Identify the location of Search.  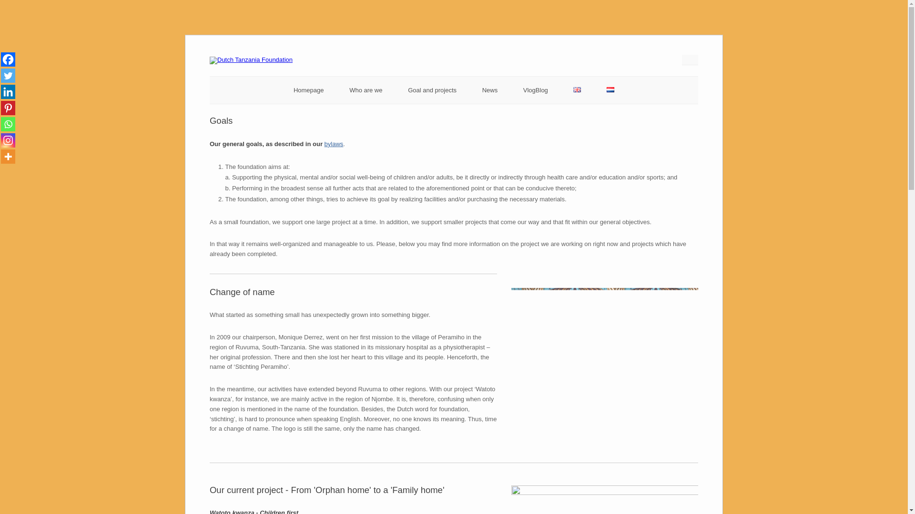
(13, 5).